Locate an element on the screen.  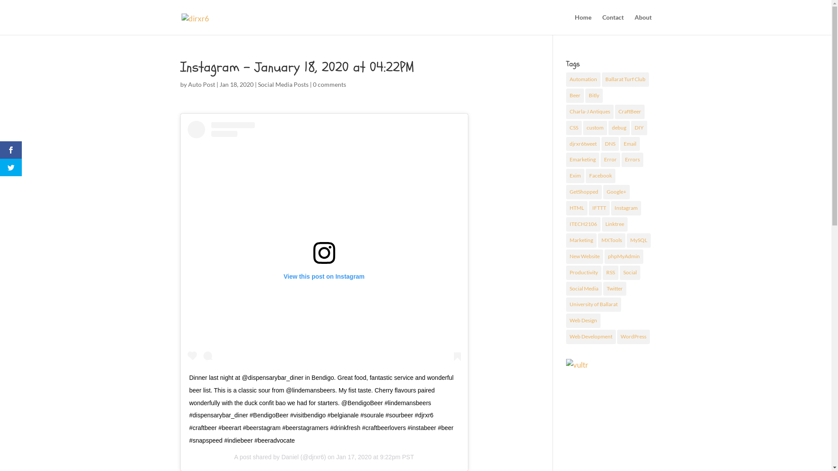
View this post on Instagram is located at coordinates (324, 243).